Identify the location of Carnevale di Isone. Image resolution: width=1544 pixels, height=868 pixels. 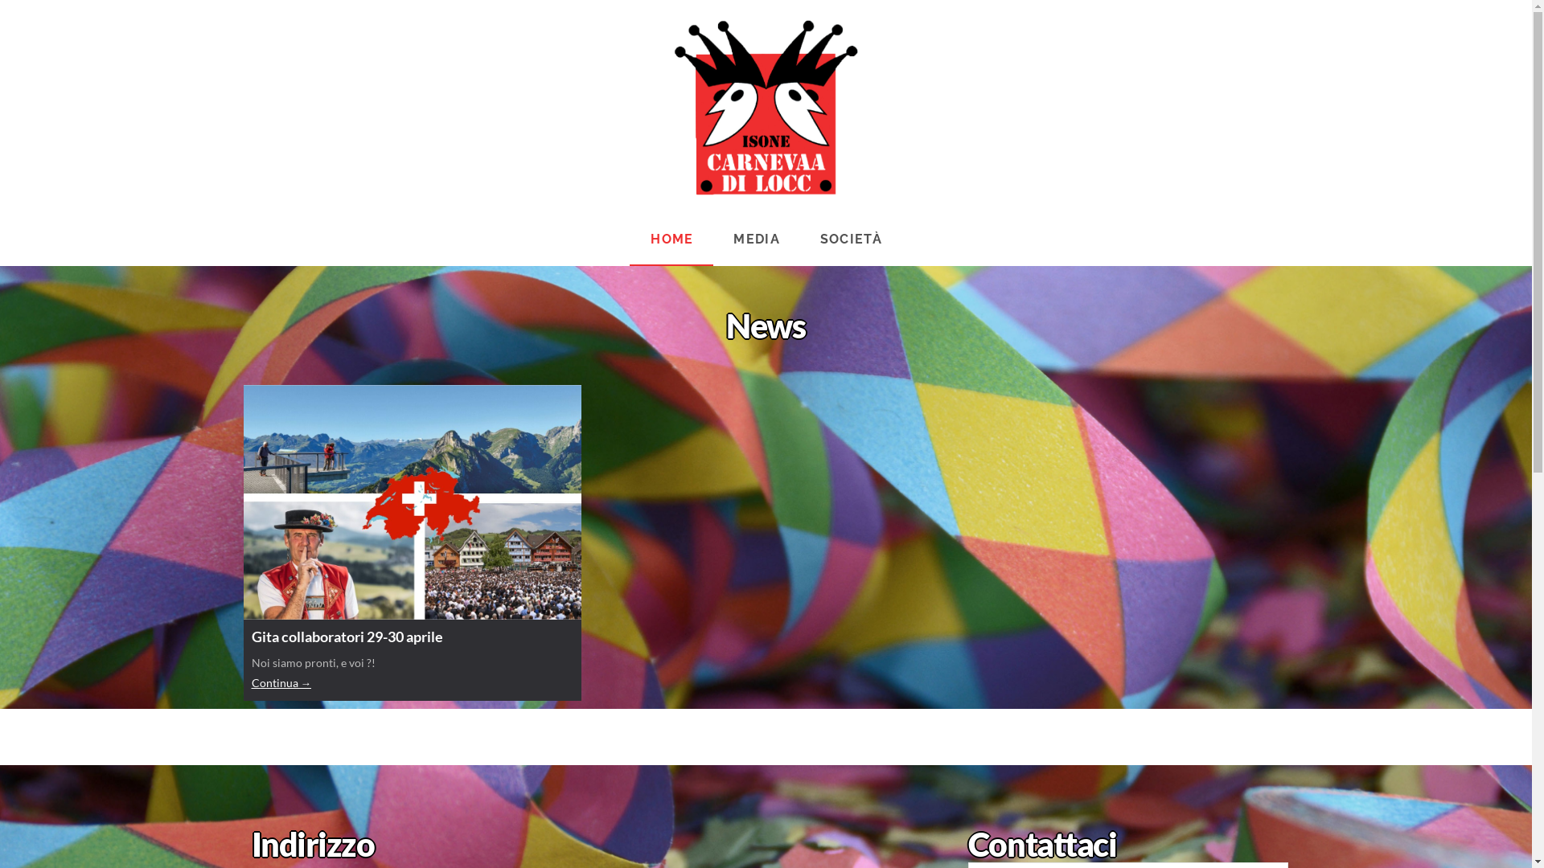
(766, 108).